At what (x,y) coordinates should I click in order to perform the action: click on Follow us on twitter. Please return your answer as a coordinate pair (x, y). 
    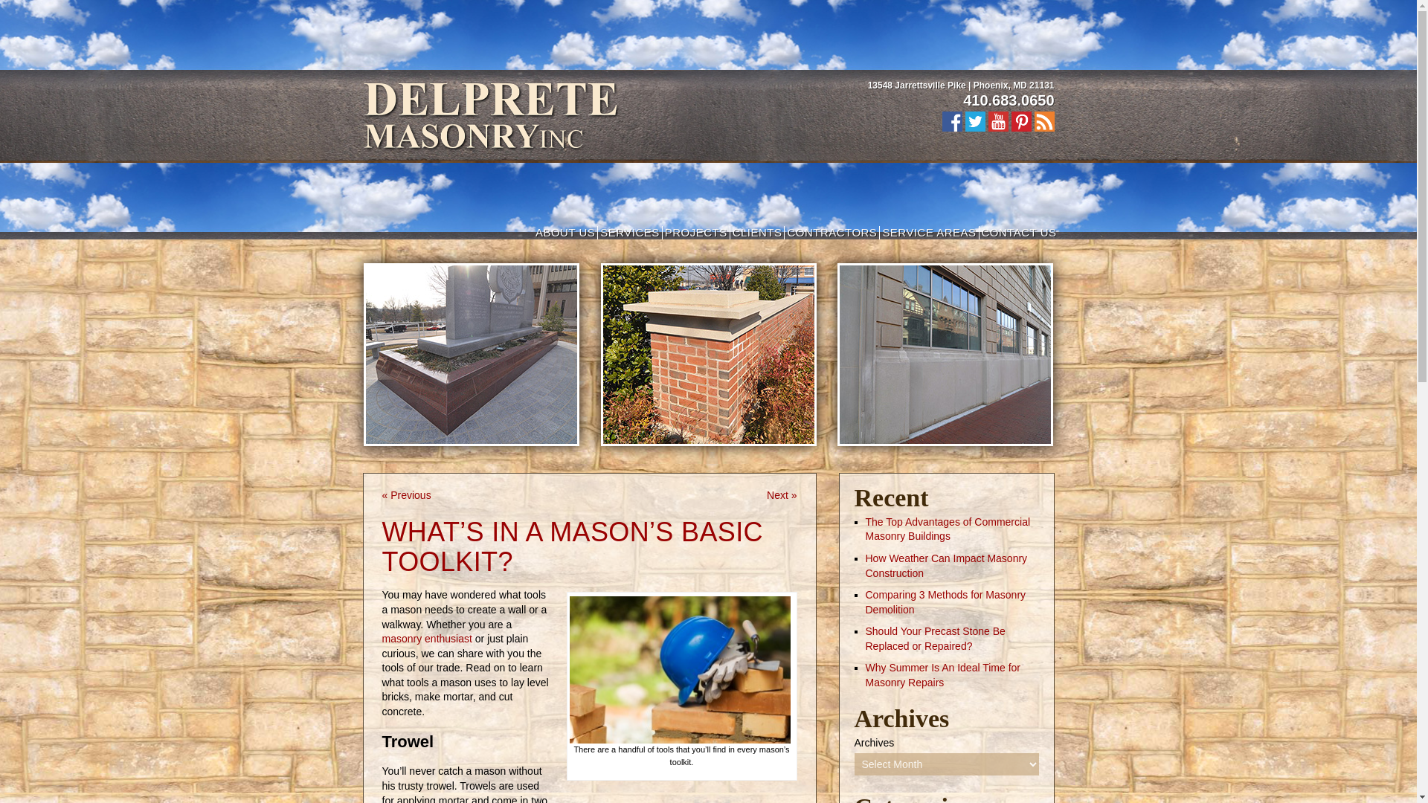
    Looking at the image, I should click on (974, 122).